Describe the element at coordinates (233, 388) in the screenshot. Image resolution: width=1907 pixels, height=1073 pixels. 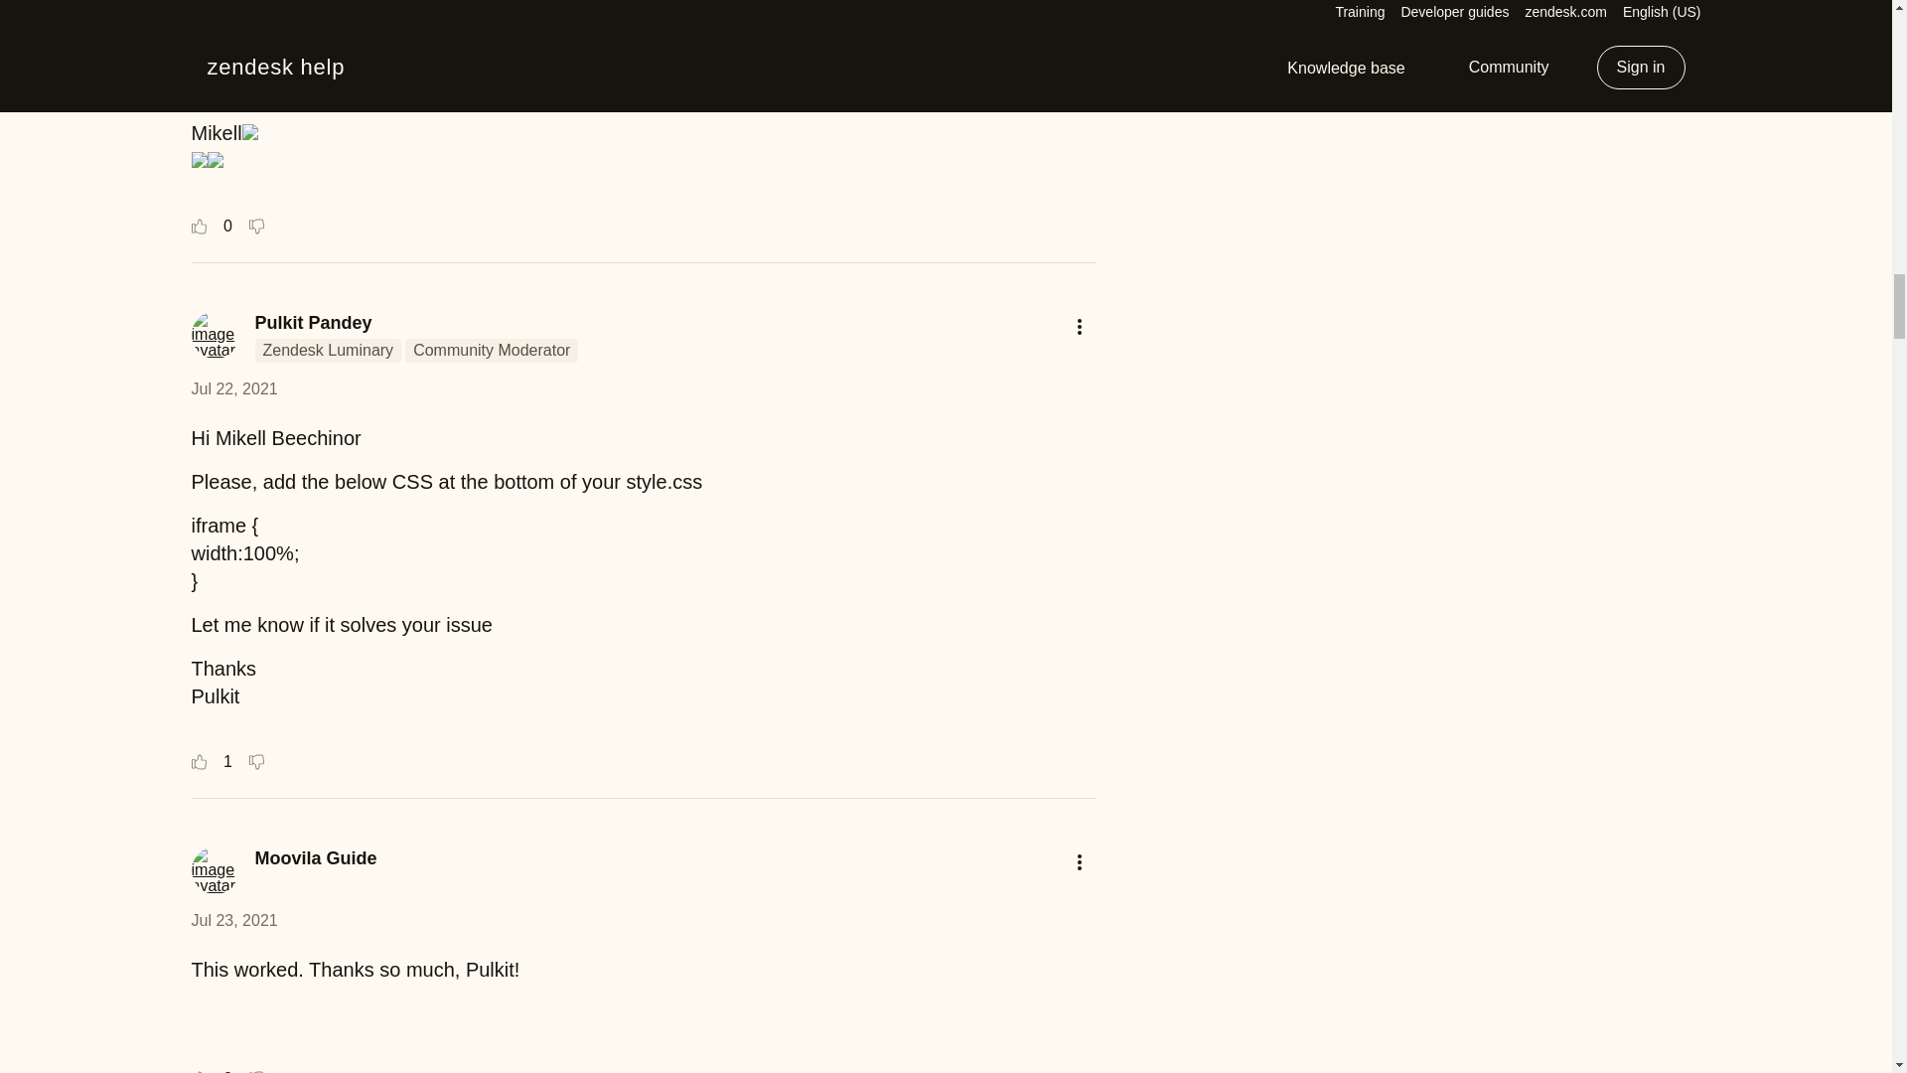
I see `Jul 22, 2021` at that location.